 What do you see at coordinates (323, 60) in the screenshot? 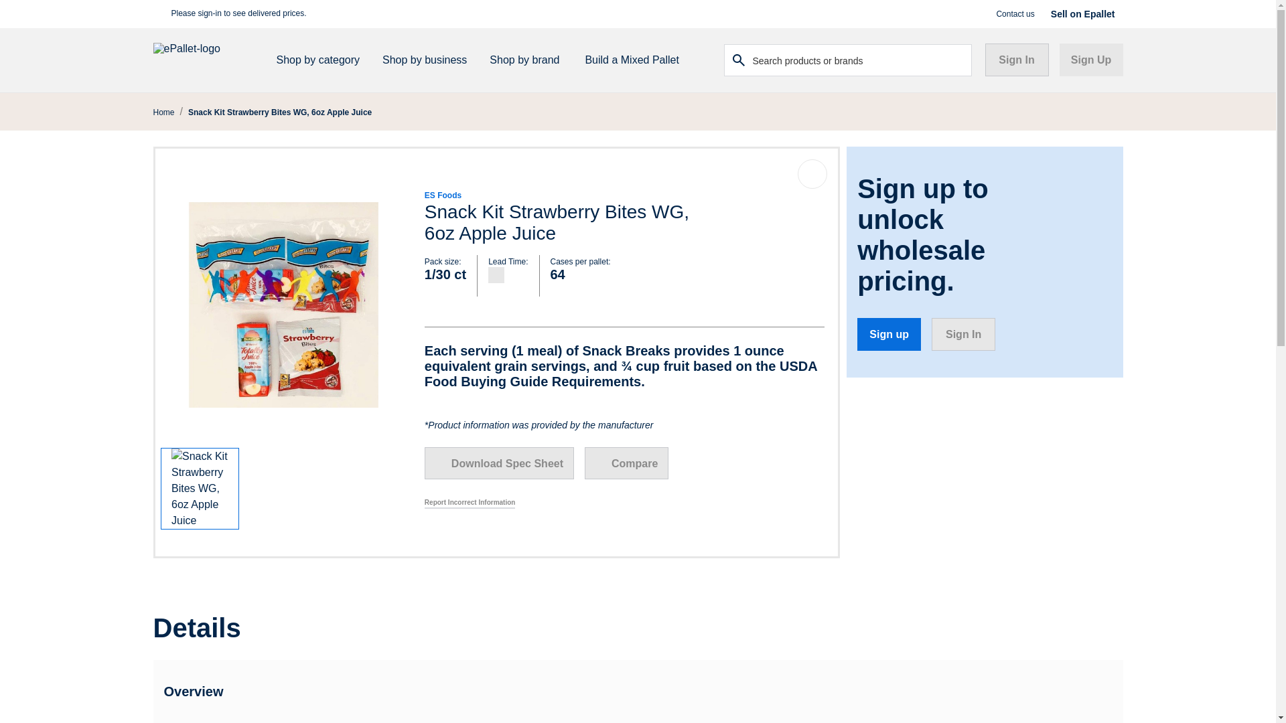
I see `Shop by category` at bounding box center [323, 60].